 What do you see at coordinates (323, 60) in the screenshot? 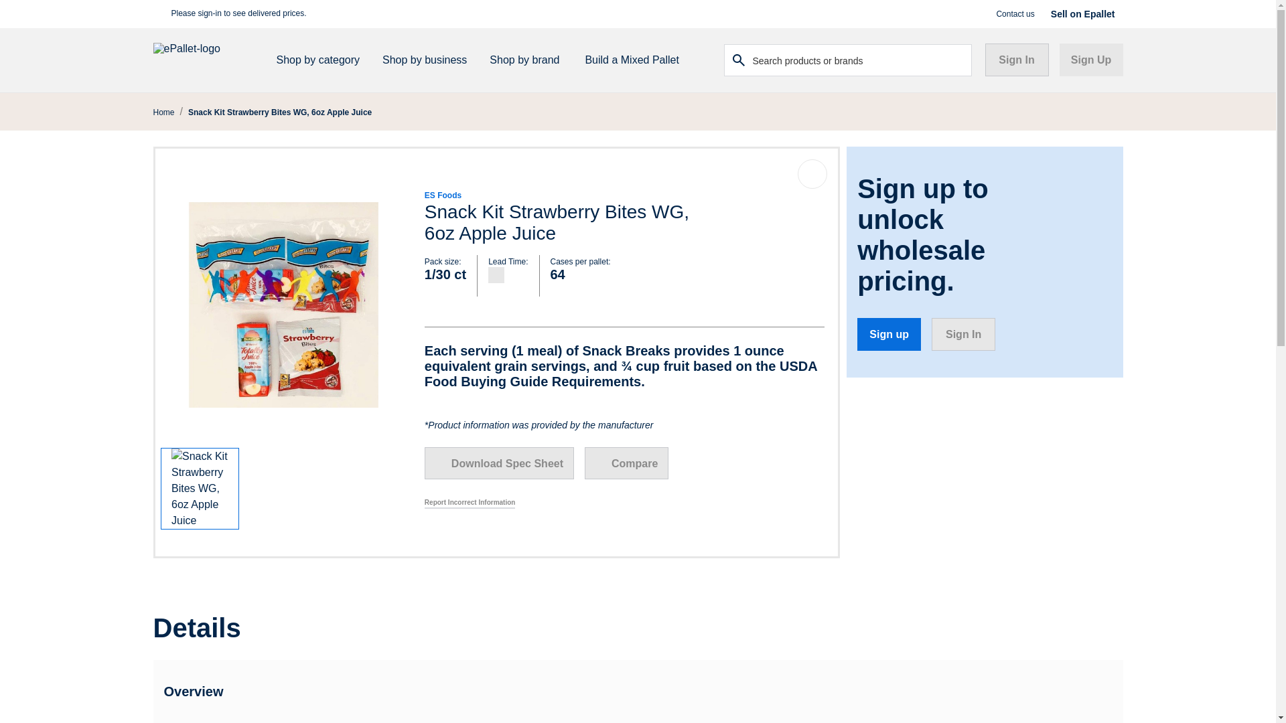
I see `Shop by category` at bounding box center [323, 60].